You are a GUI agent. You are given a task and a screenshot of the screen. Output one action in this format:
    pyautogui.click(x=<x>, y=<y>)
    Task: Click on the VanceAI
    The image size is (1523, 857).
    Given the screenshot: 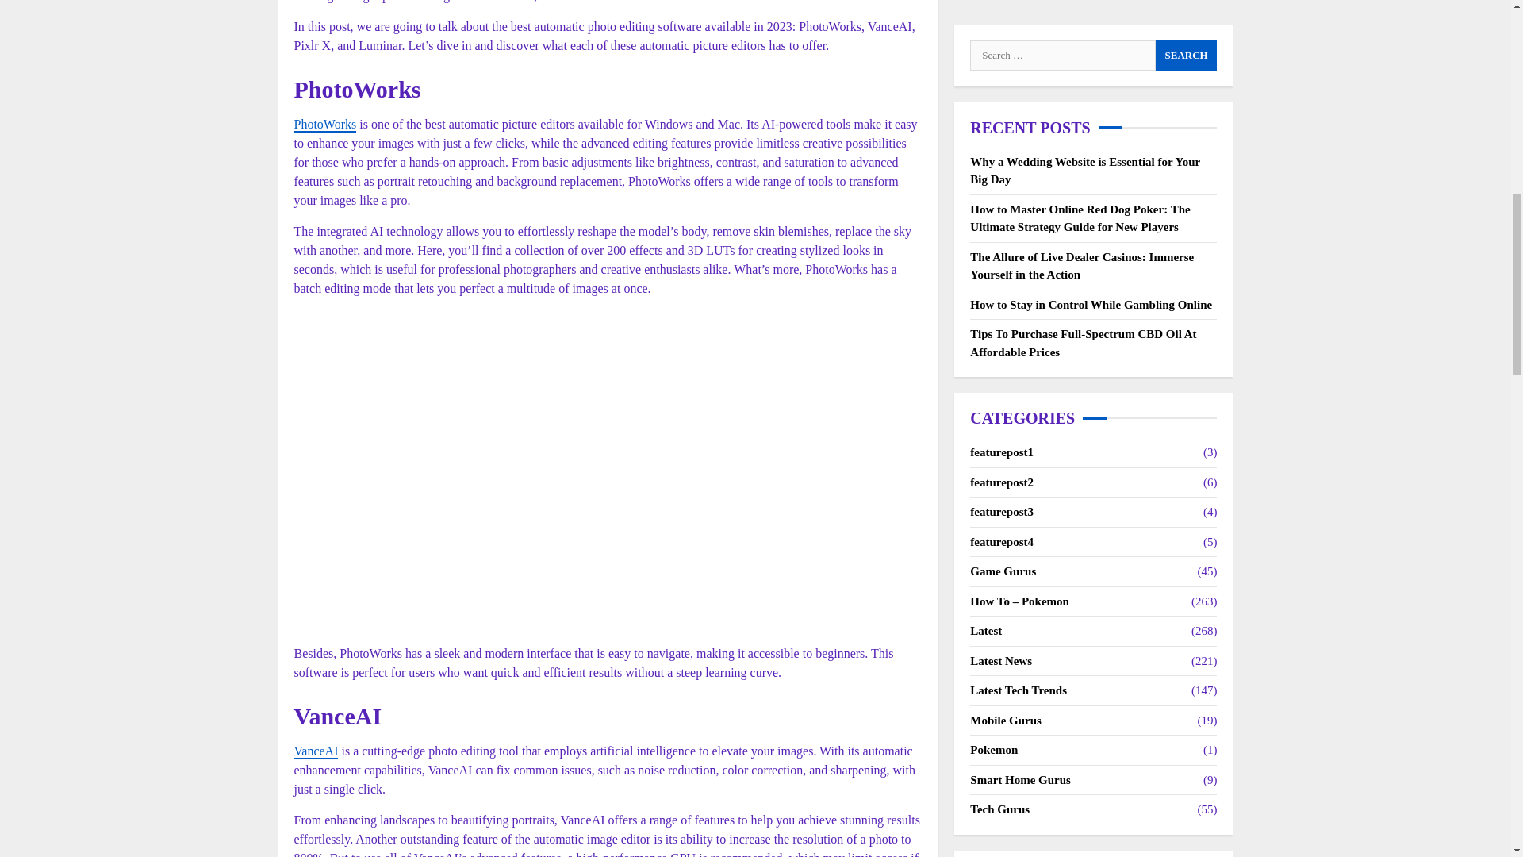 What is the action you would take?
    pyautogui.click(x=316, y=751)
    